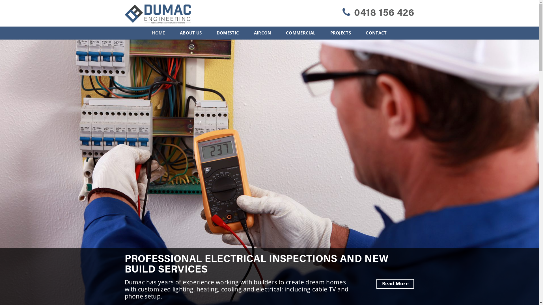 Image resolution: width=543 pixels, height=305 pixels. I want to click on CONTACT, so click(376, 33).